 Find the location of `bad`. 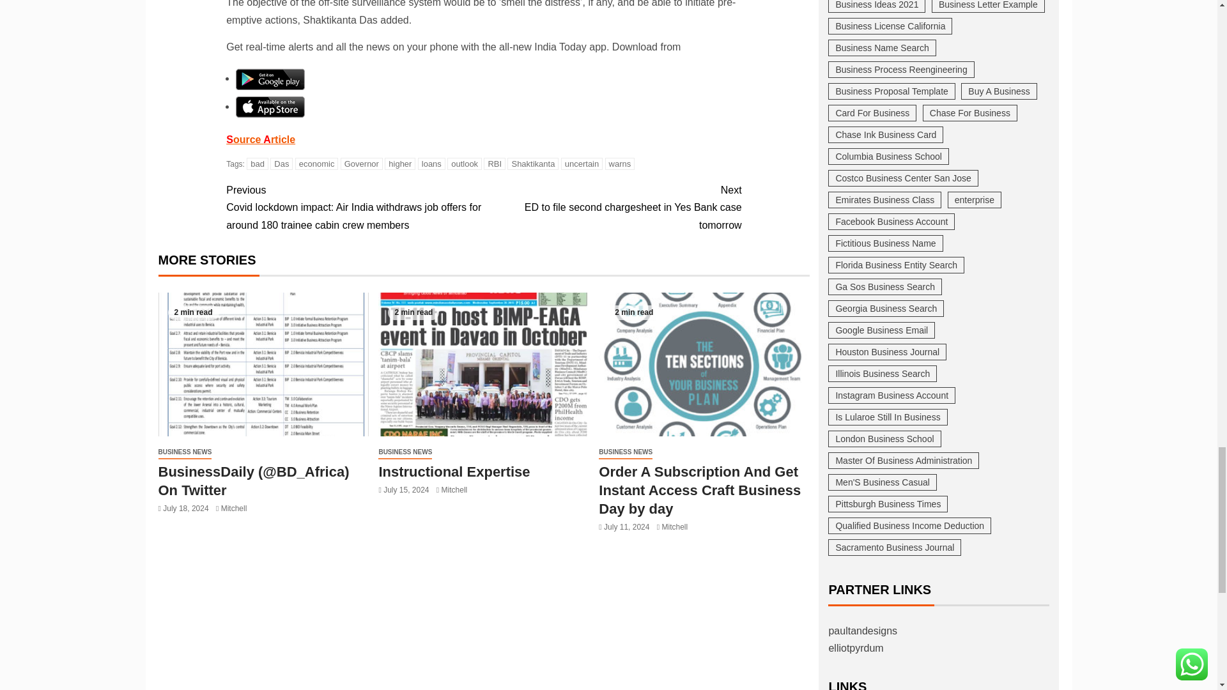

bad is located at coordinates (257, 164).